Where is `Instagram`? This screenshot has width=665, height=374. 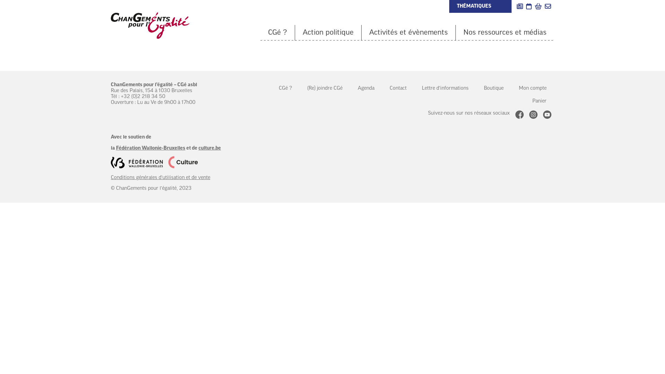
Instagram is located at coordinates (533, 115).